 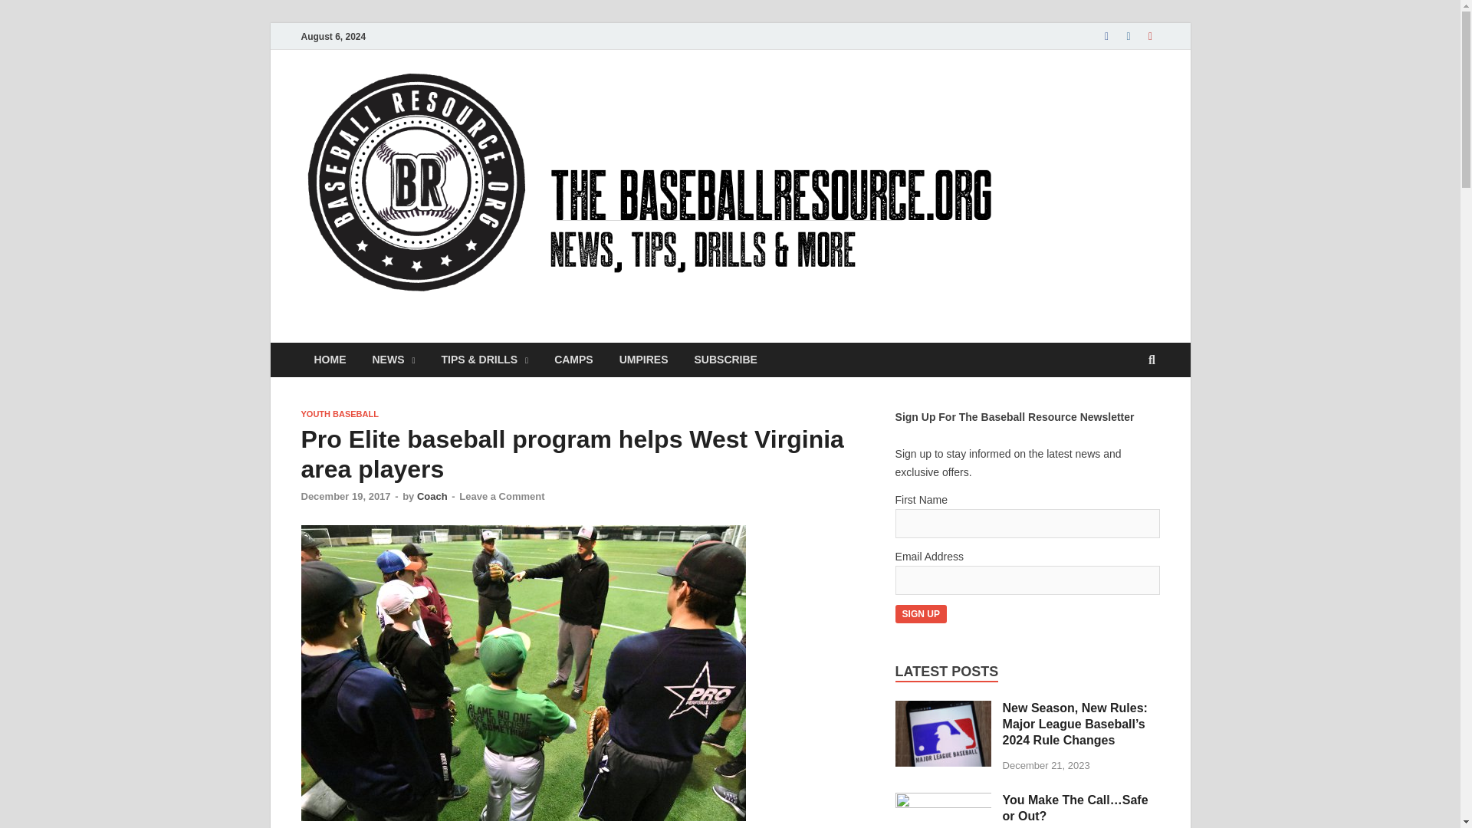 I want to click on Leave a Comment, so click(x=501, y=496).